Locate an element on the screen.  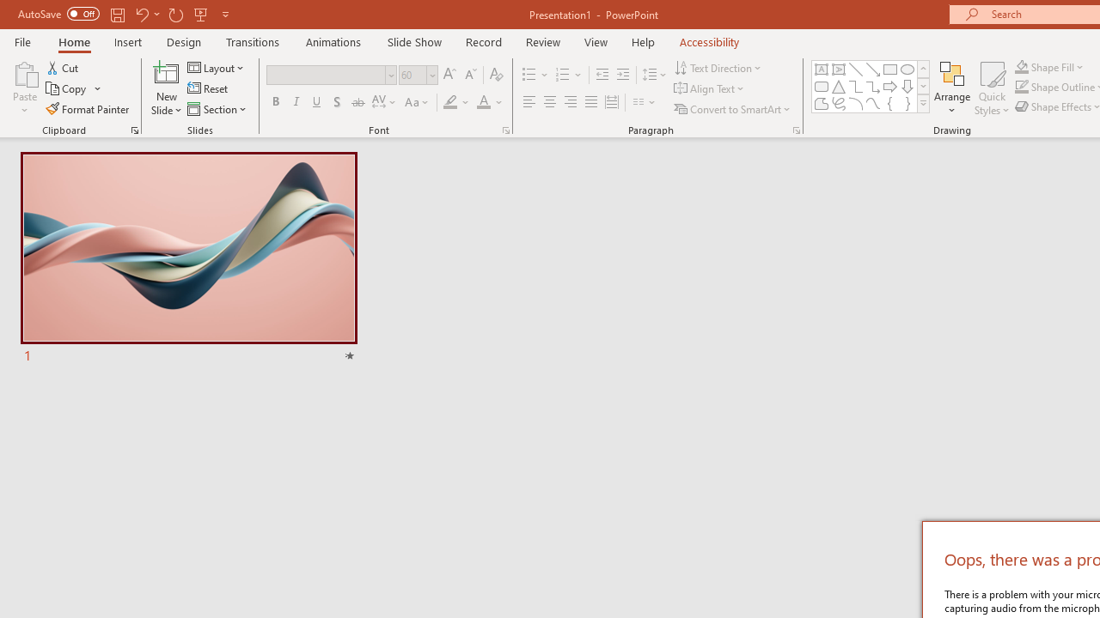
Oval is located at coordinates (907, 69).